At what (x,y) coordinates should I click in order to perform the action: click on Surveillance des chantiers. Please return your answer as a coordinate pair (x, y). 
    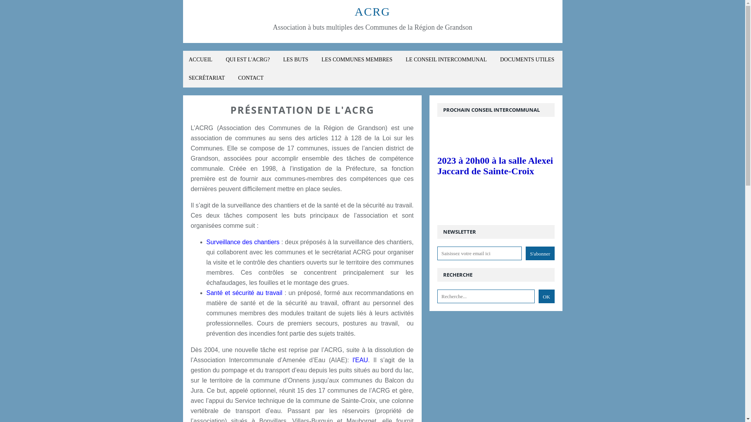
    Looking at the image, I should click on (243, 242).